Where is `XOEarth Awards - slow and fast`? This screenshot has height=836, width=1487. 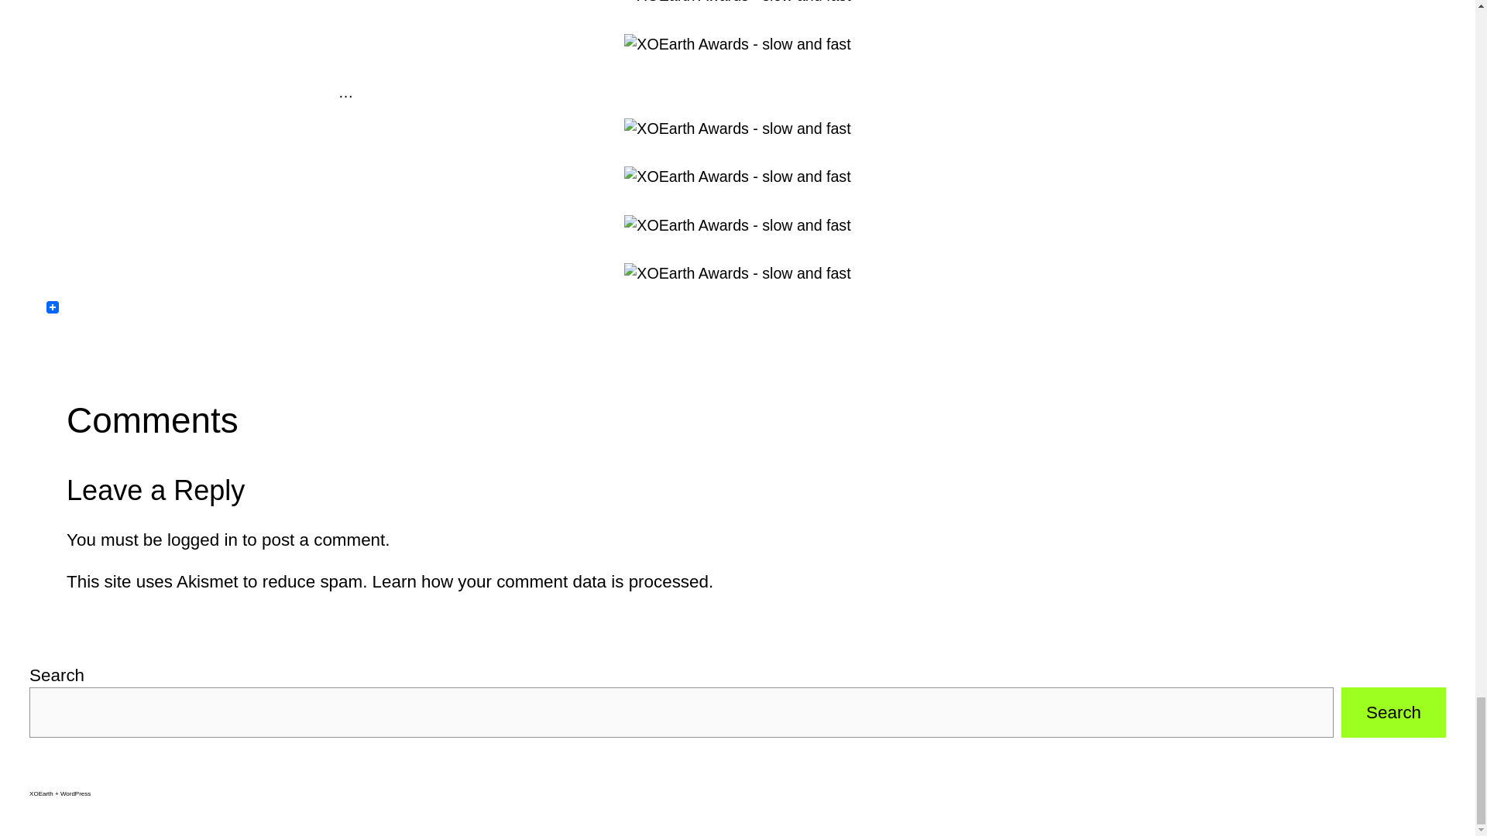 XOEarth Awards - slow and fast is located at coordinates (737, 128).